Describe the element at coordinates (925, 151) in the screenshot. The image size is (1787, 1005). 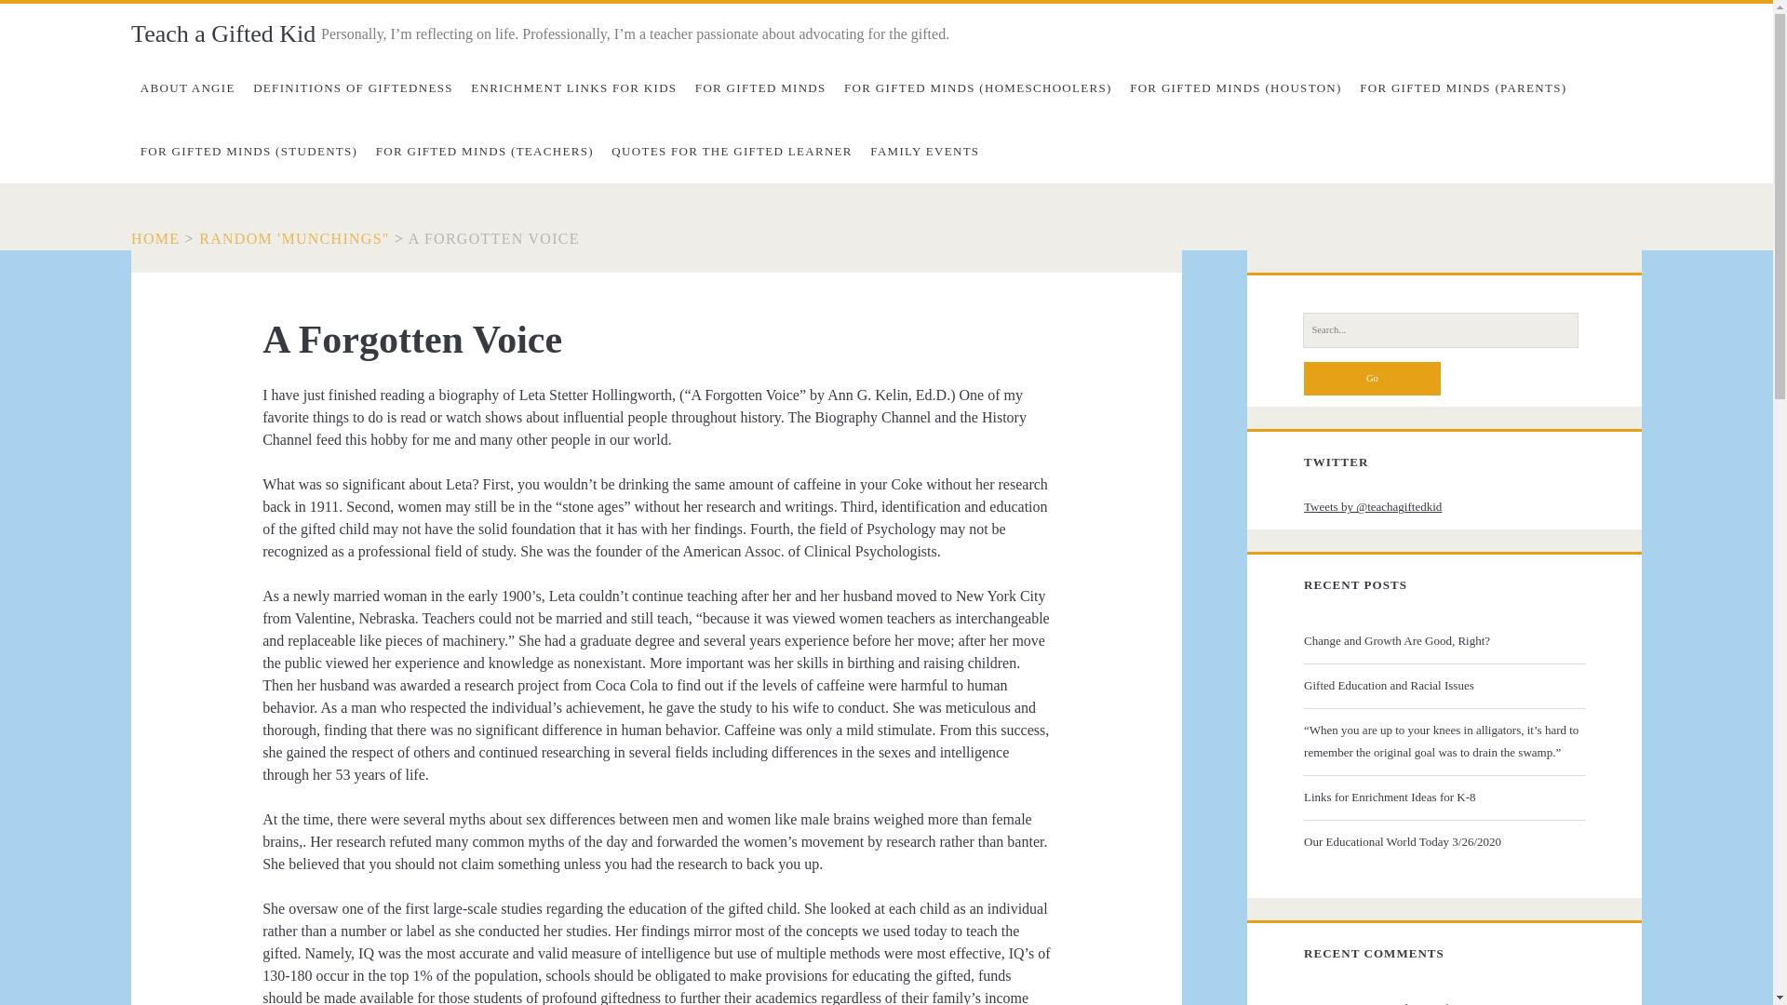
I see `FAMILY EVENTS` at that location.